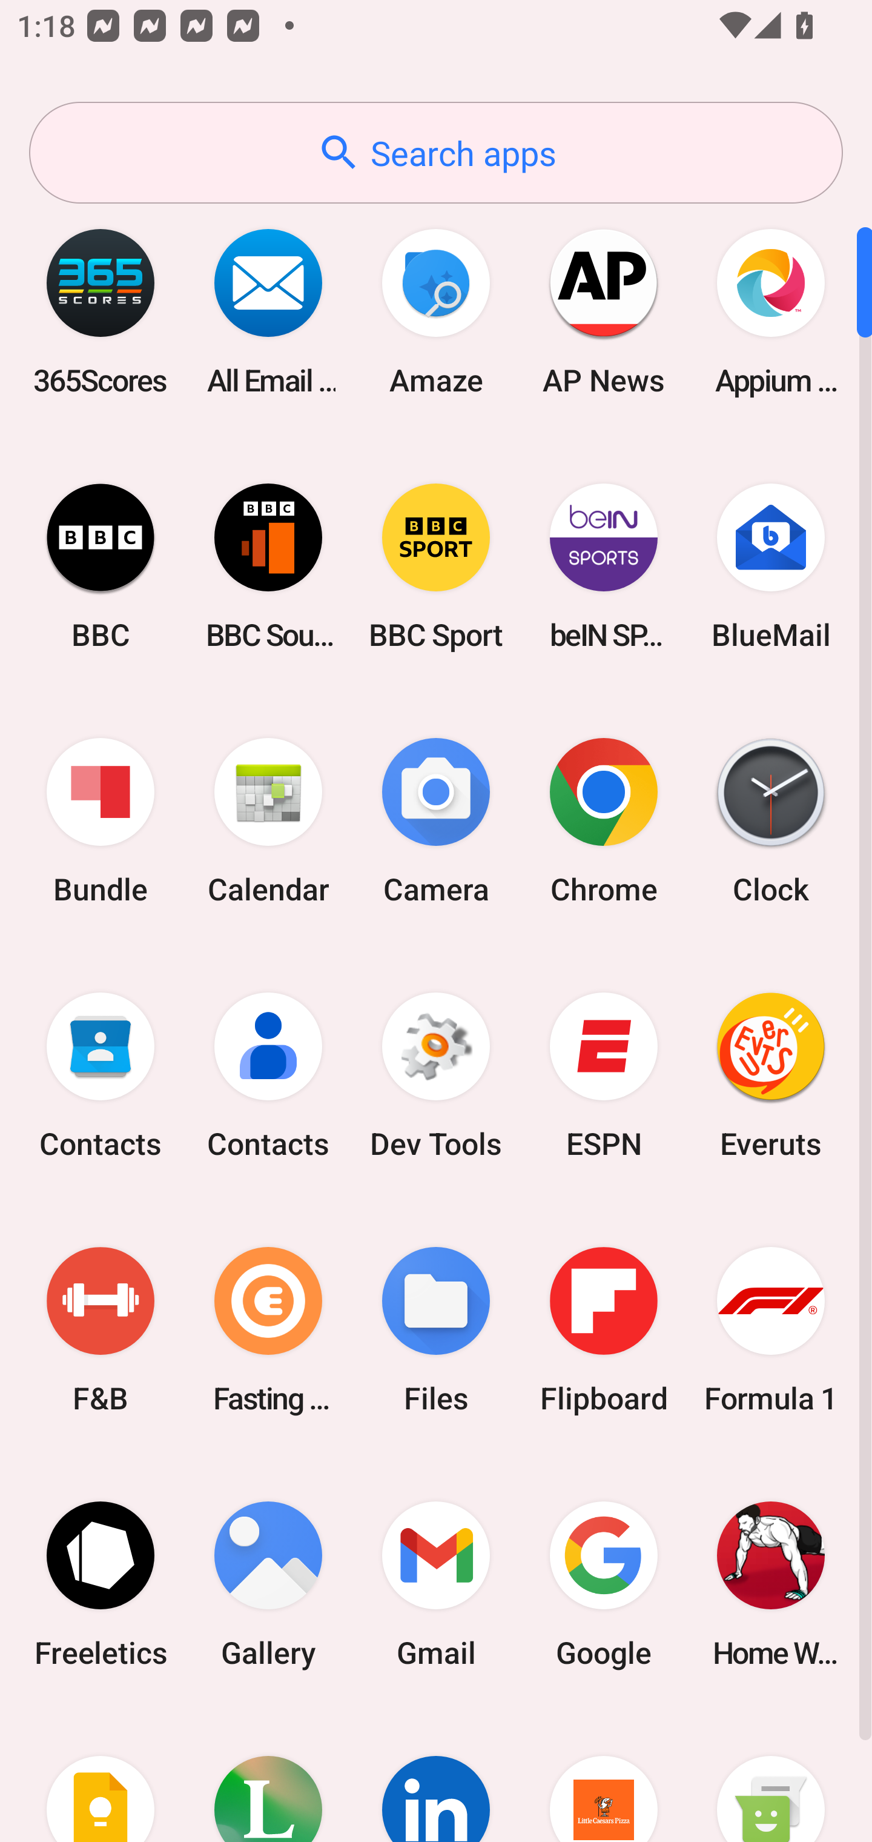  Describe the element at coordinates (101, 1584) in the screenshot. I see `Freeletics` at that location.